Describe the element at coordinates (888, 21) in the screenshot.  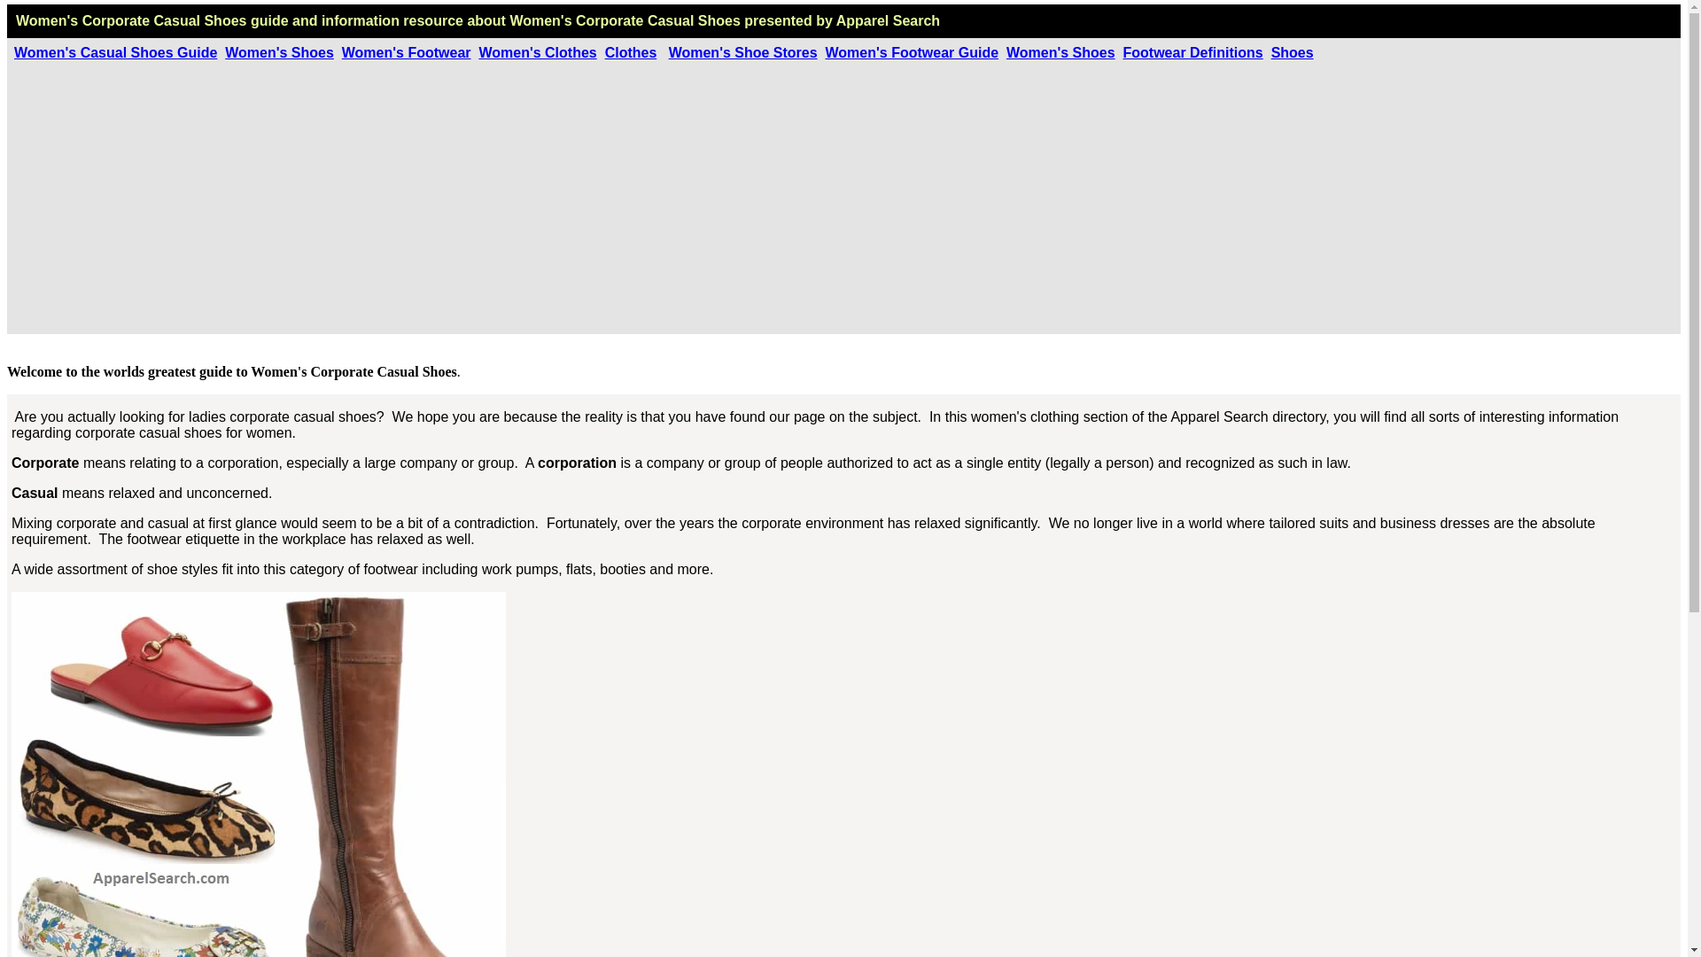
I see `Apparel Search` at that location.